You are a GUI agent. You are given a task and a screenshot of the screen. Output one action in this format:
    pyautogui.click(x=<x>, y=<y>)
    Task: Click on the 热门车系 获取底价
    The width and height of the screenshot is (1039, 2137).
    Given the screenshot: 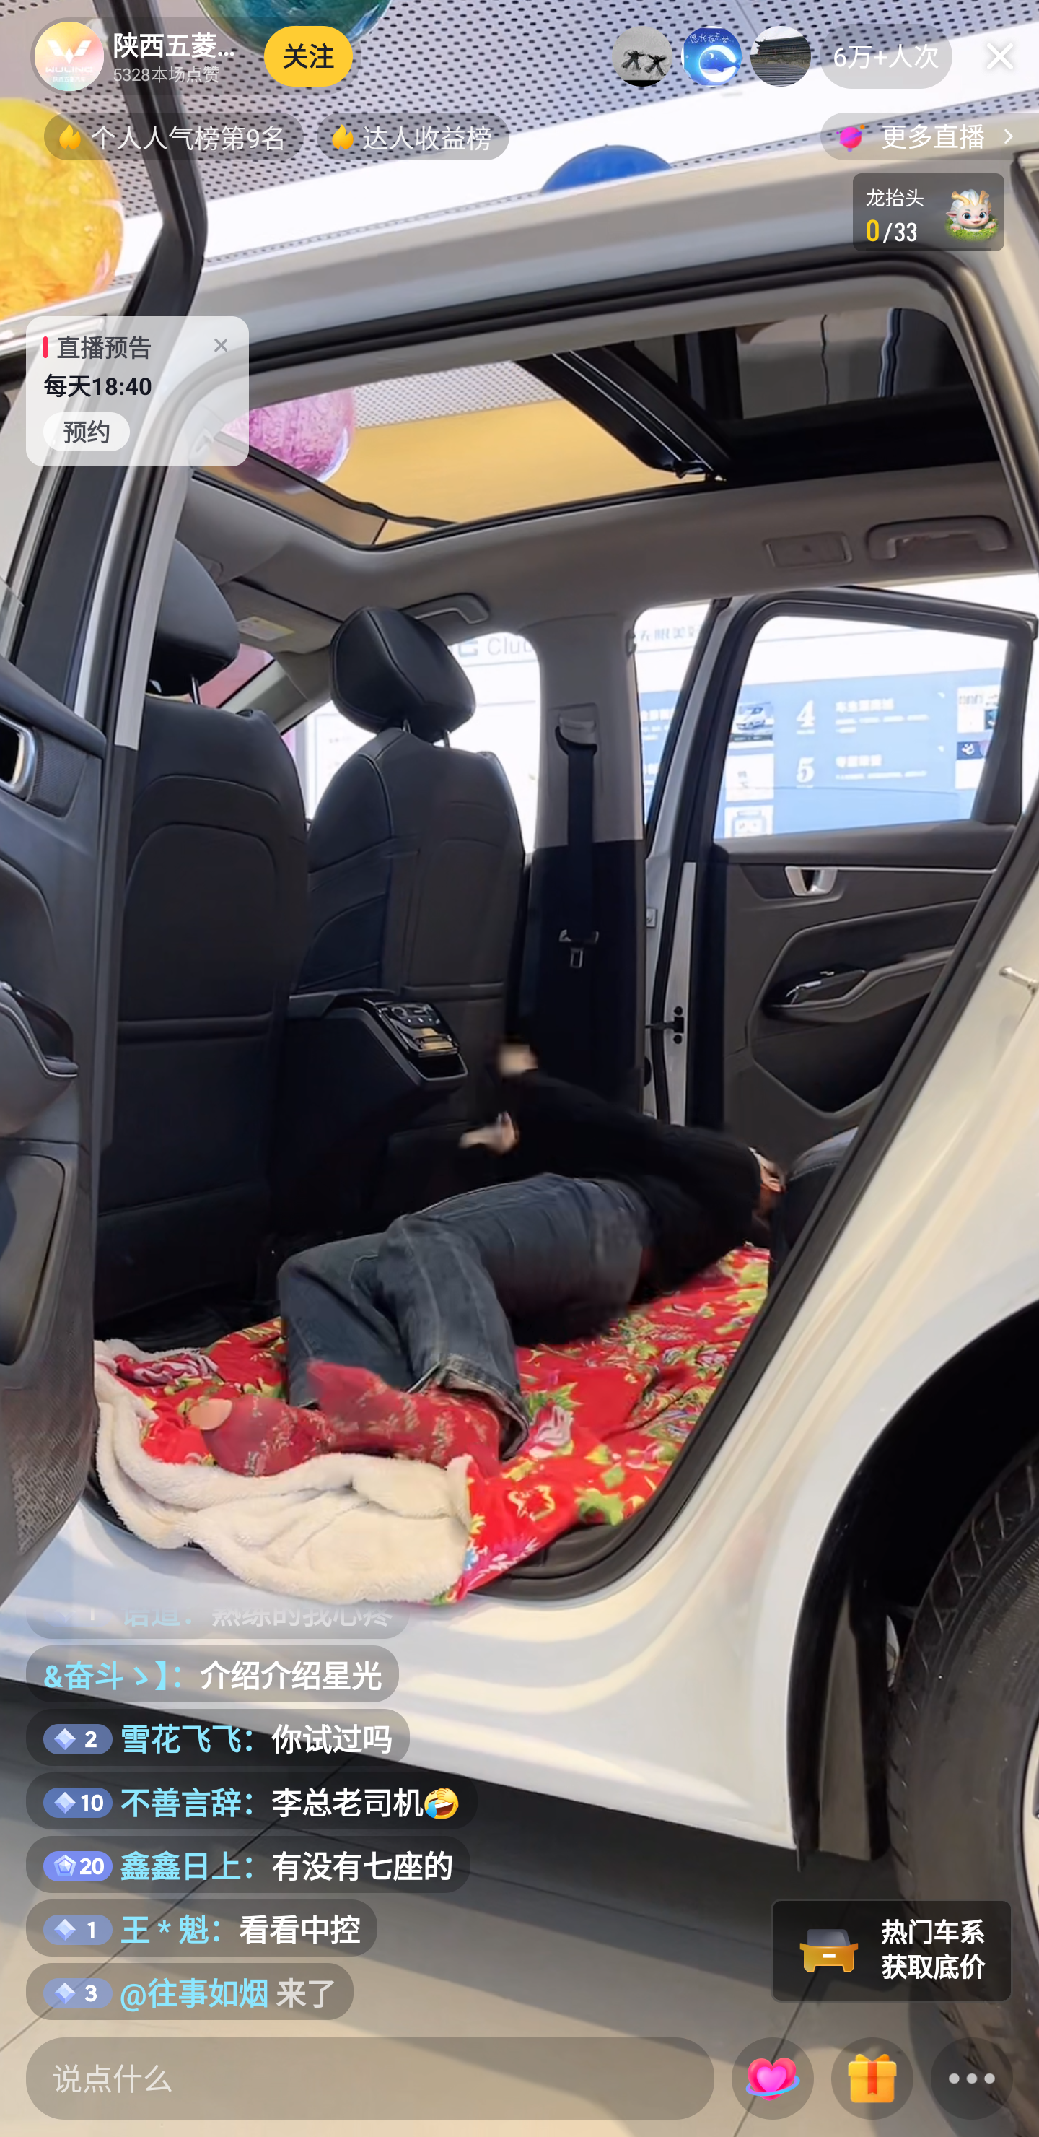 What is the action you would take?
    pyautogui.click(x=892, y=1951)
    